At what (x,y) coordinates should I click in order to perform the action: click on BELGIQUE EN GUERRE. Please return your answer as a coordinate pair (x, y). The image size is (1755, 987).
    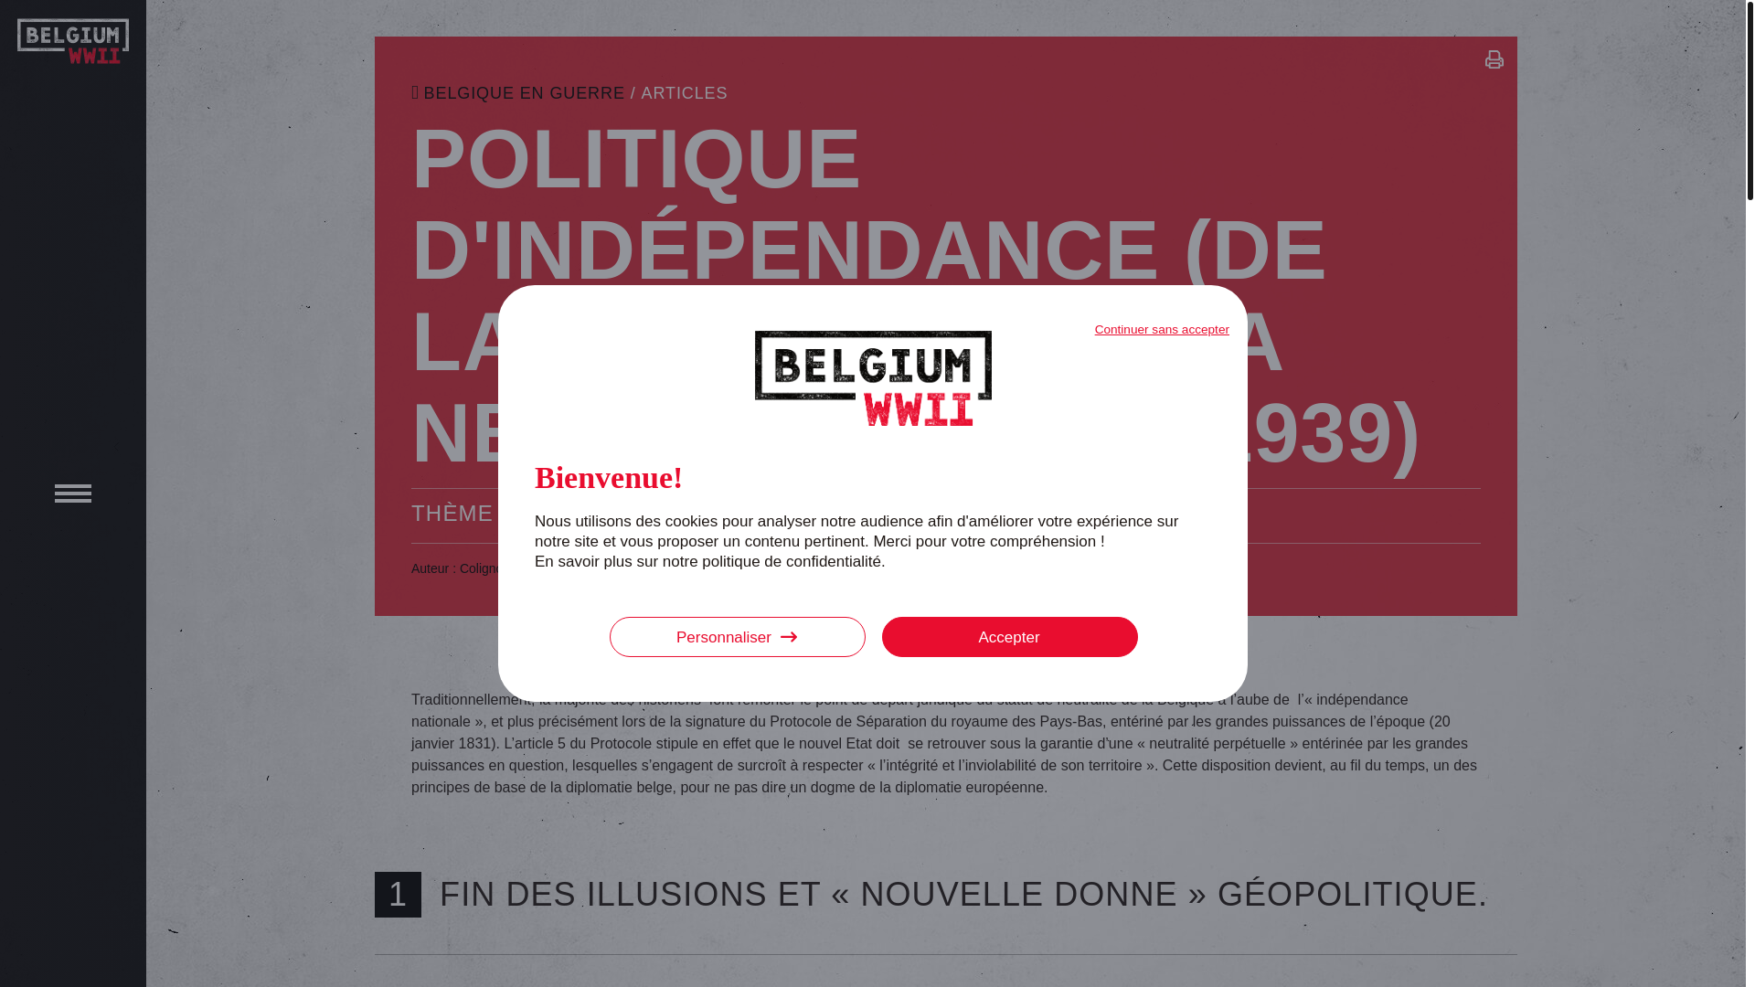
    Looking at the image, I should click on (518, 93).